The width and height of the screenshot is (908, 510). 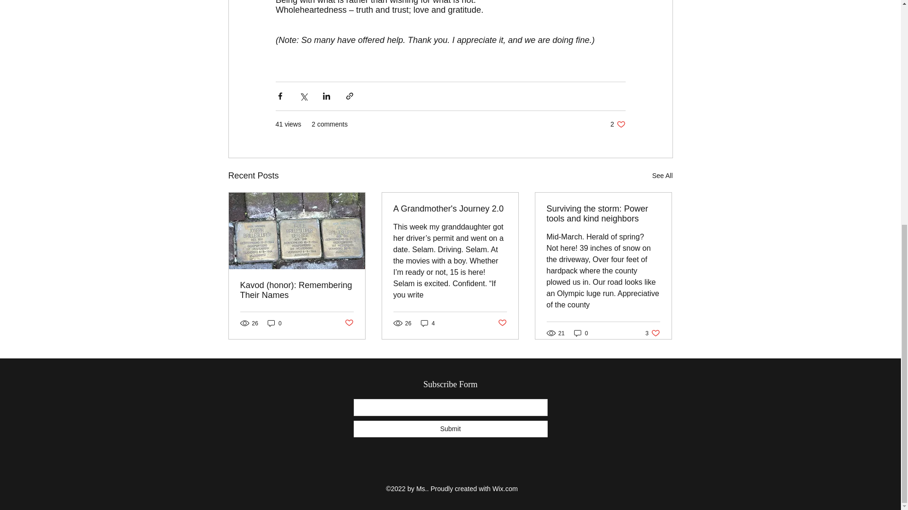 I want to click on Submit, so click(x=450, y=429).